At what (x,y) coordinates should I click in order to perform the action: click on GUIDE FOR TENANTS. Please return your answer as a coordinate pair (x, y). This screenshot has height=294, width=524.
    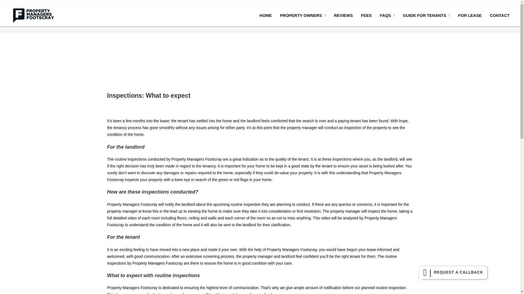
    Looking at the image, I should click on (426, 16).